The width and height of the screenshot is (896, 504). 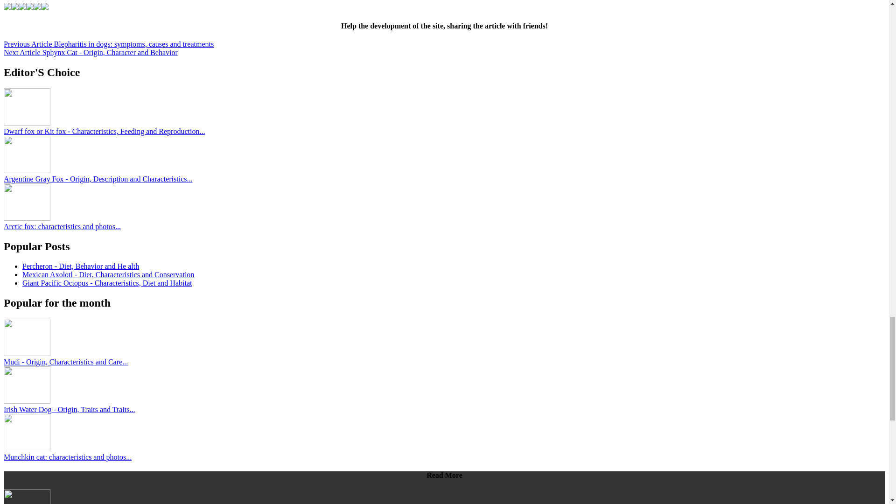 What do you see at coordinates (65, 362) in the screenshot?
I see `Mudi - Origin, Characteristics and Care...` at bounding box center [65, 362].